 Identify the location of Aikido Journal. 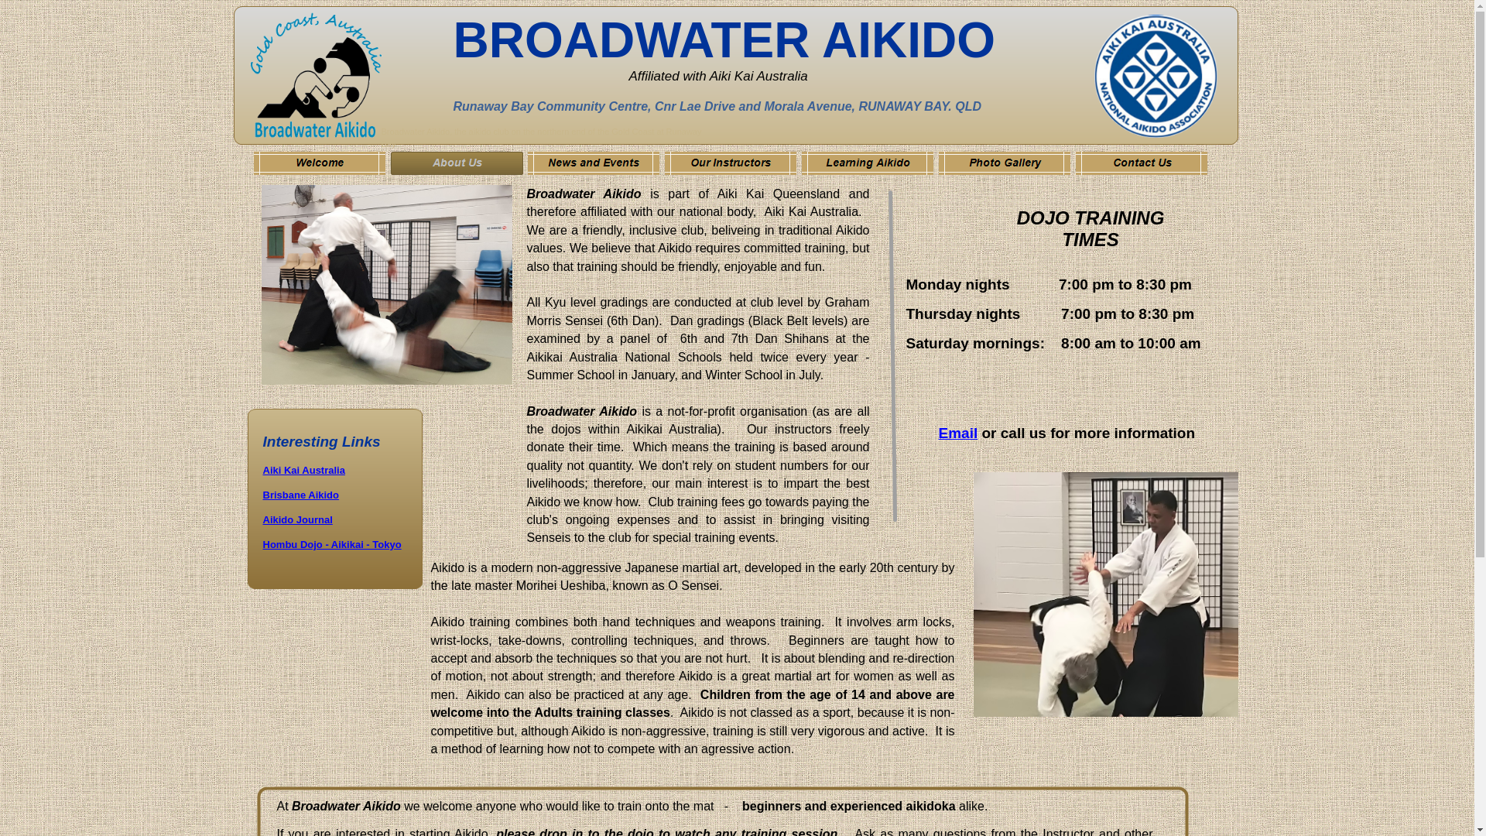
(298, 520).